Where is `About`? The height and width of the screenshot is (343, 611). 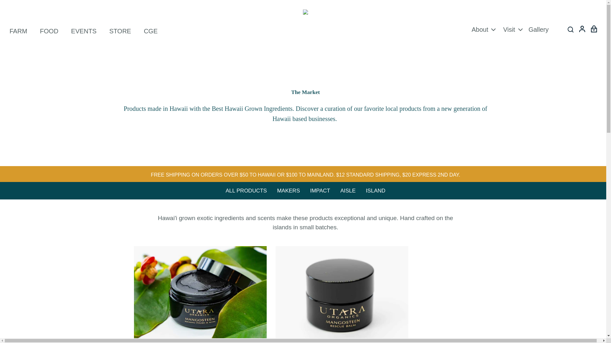 About is located at coordinates (480, 30).